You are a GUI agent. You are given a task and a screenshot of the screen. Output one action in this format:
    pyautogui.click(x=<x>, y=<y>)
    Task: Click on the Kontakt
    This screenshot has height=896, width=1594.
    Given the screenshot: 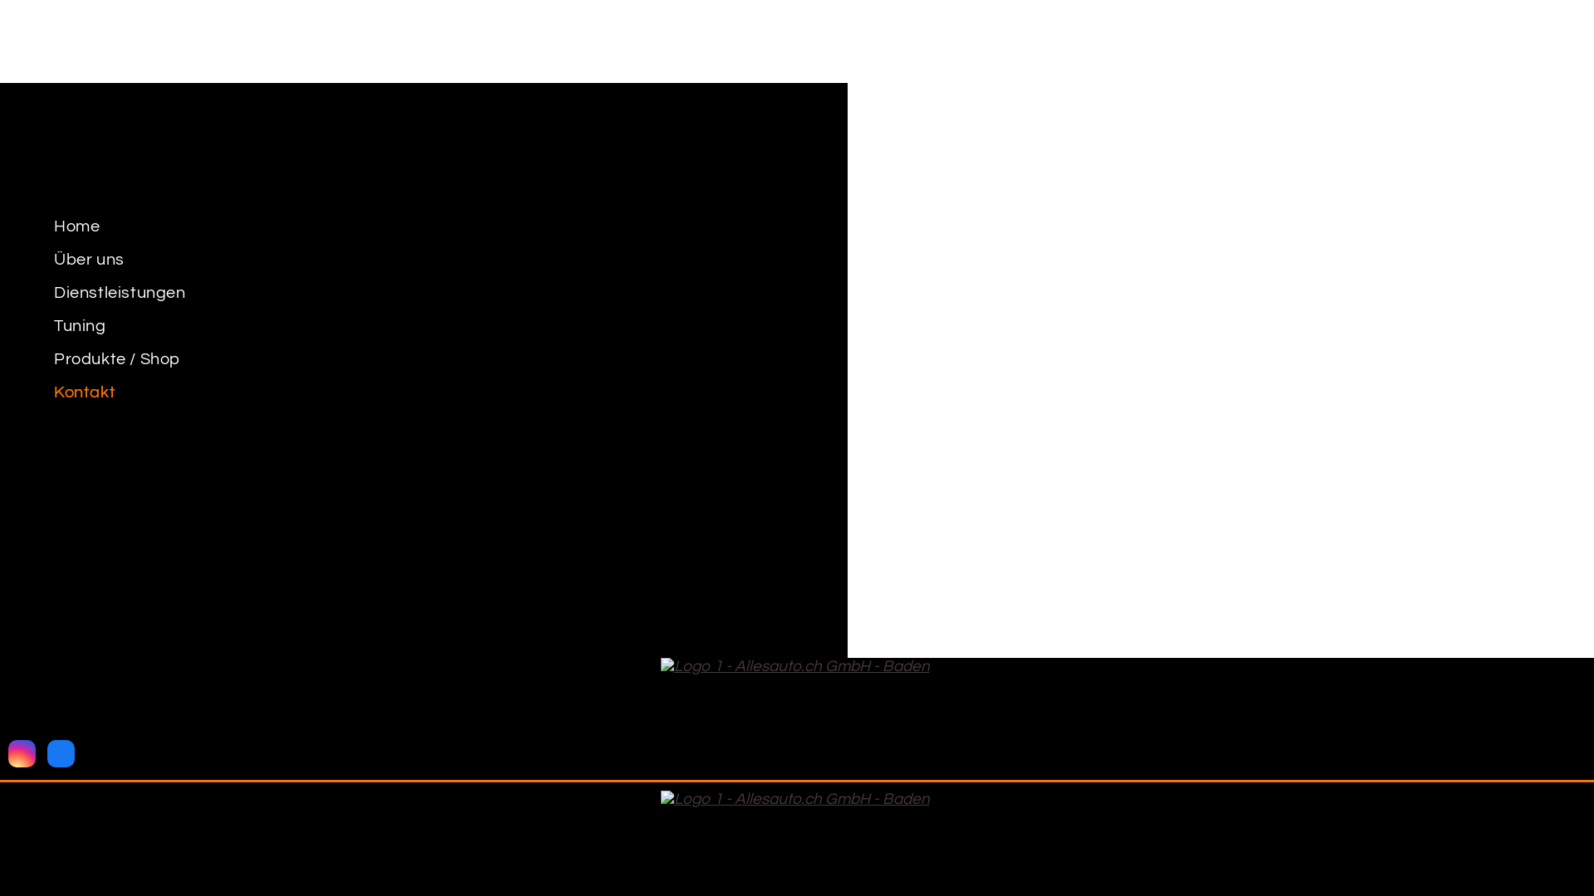 What is the action you would take?
    pyautogui.click(x=423, y=392)
    